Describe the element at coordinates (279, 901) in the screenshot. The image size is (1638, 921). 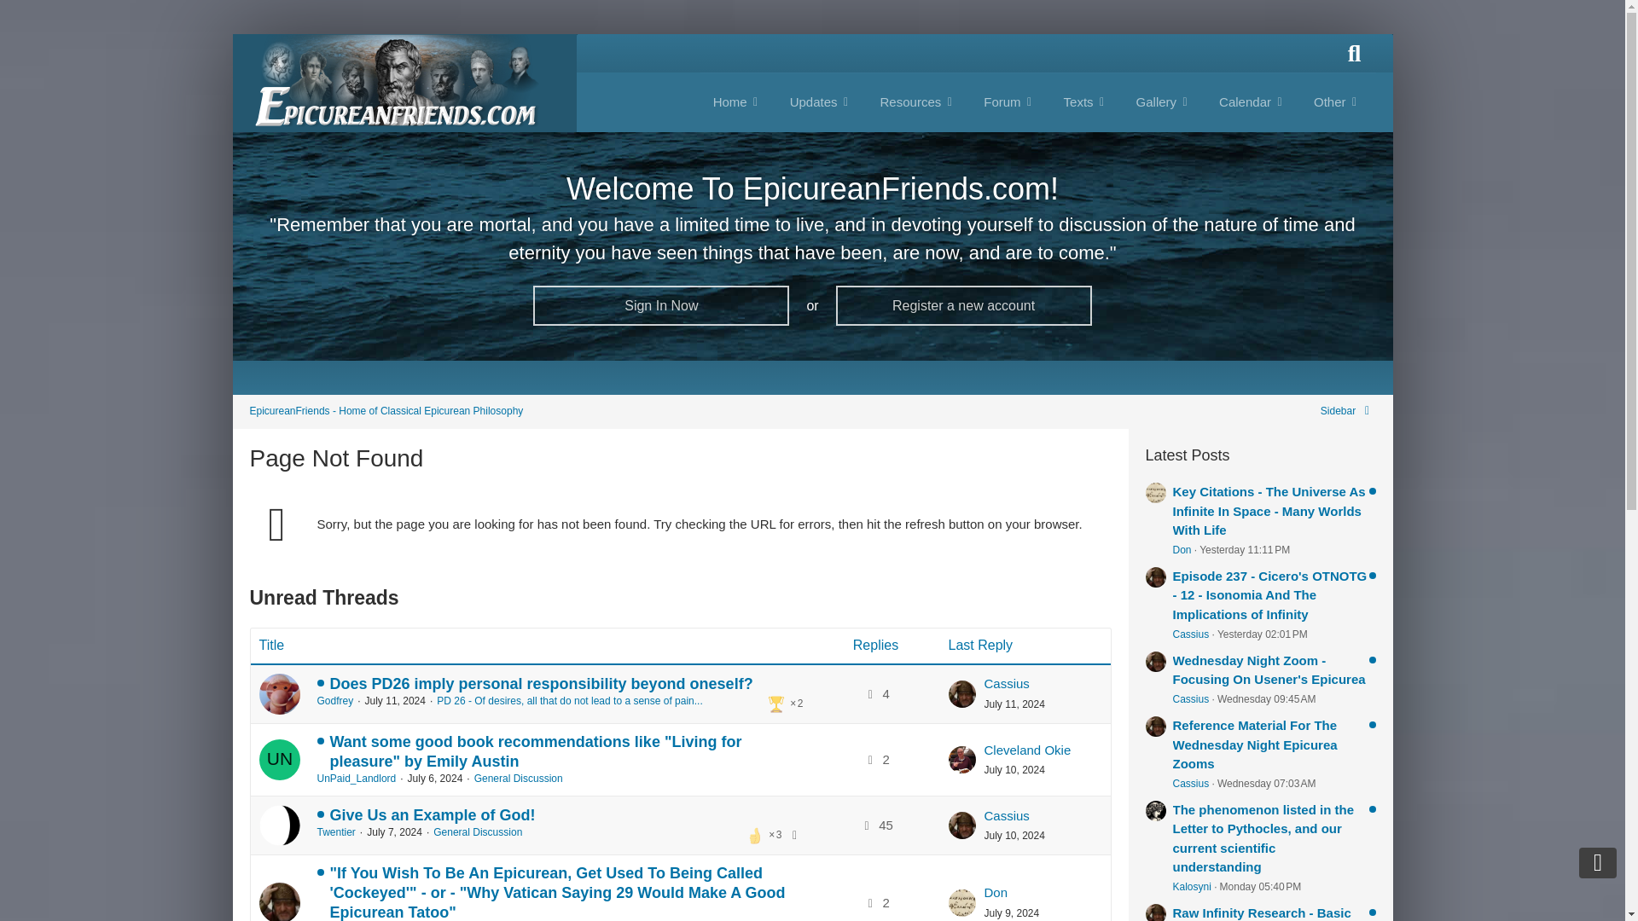
I see `Double-Click to Mark This Thread Read` at that location.